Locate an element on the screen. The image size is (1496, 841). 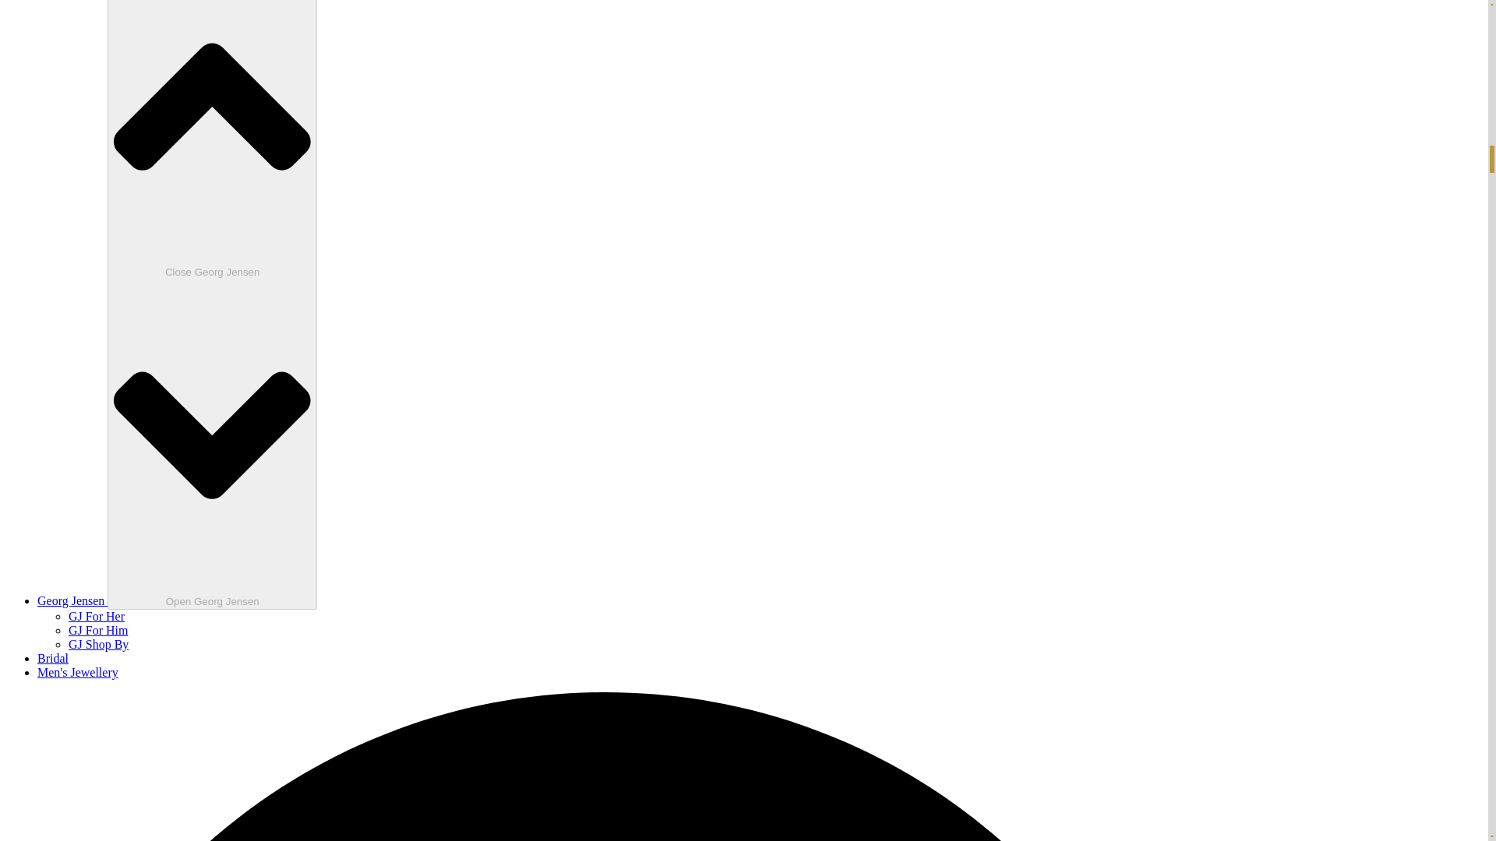
Men's Jewellery is located at coordinates (78, 672).